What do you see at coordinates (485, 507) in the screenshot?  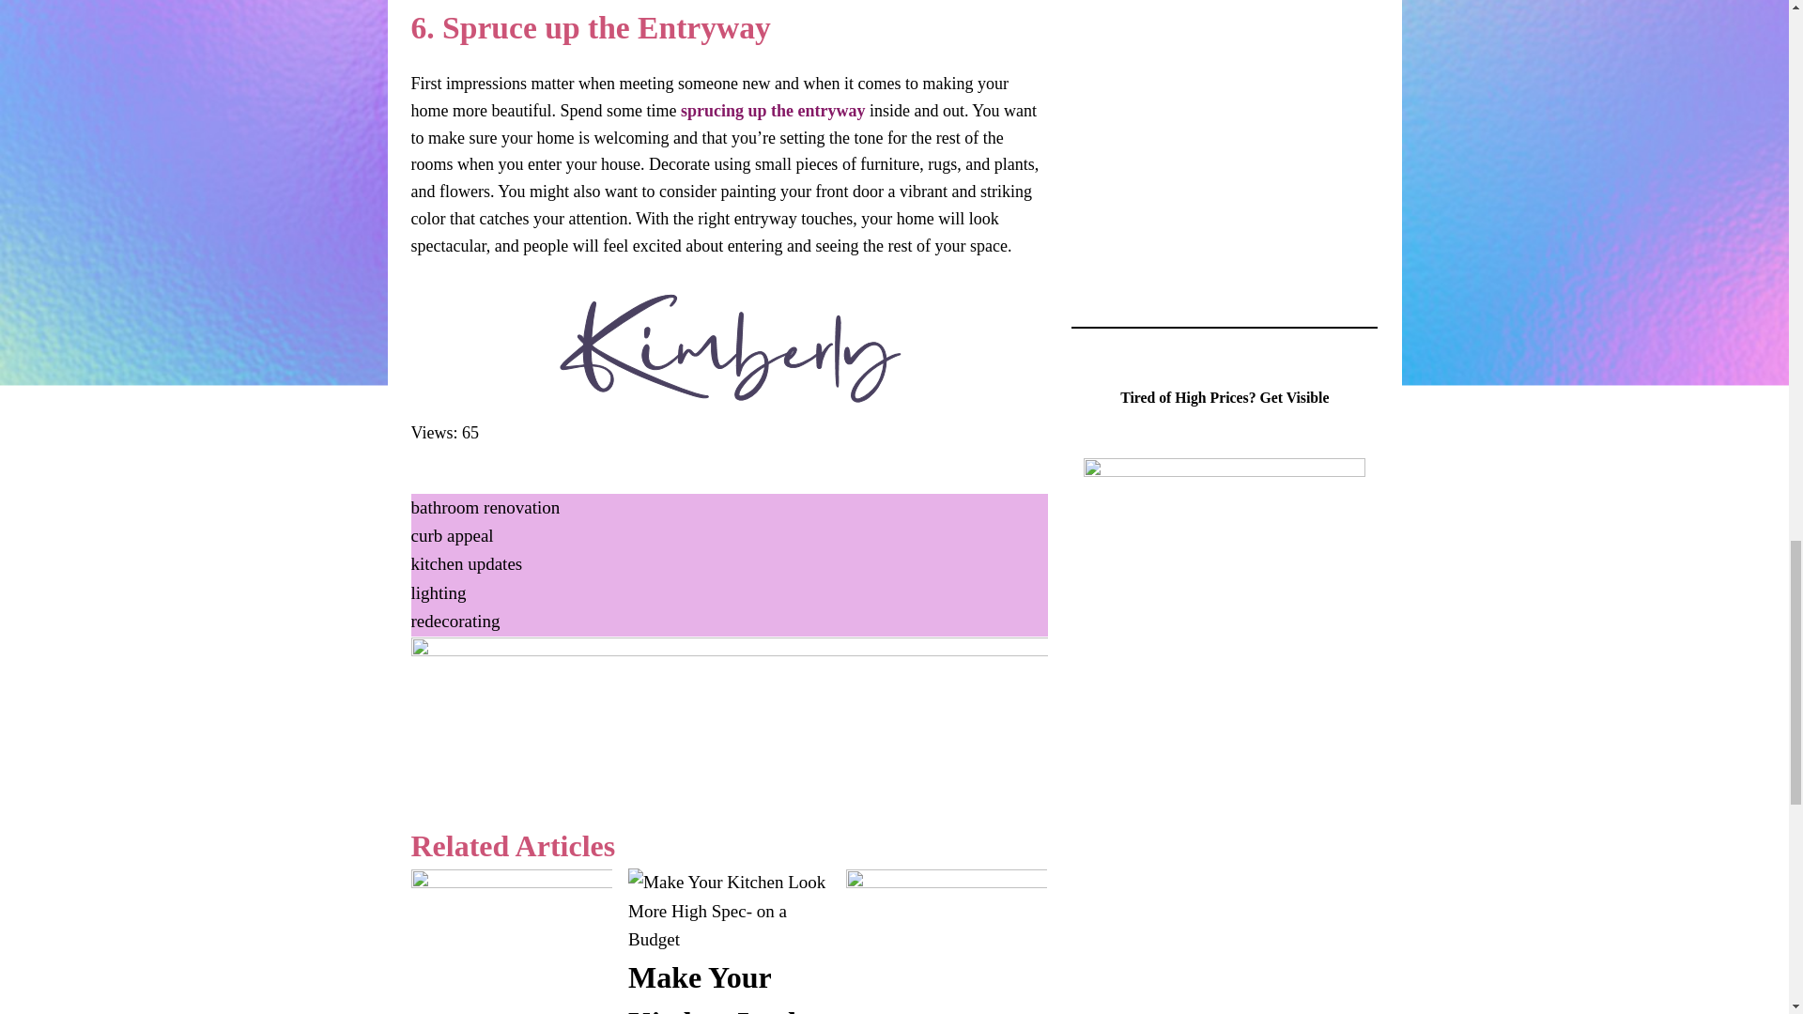 I see `bathroom renovation` at bounding box center [485, 507].